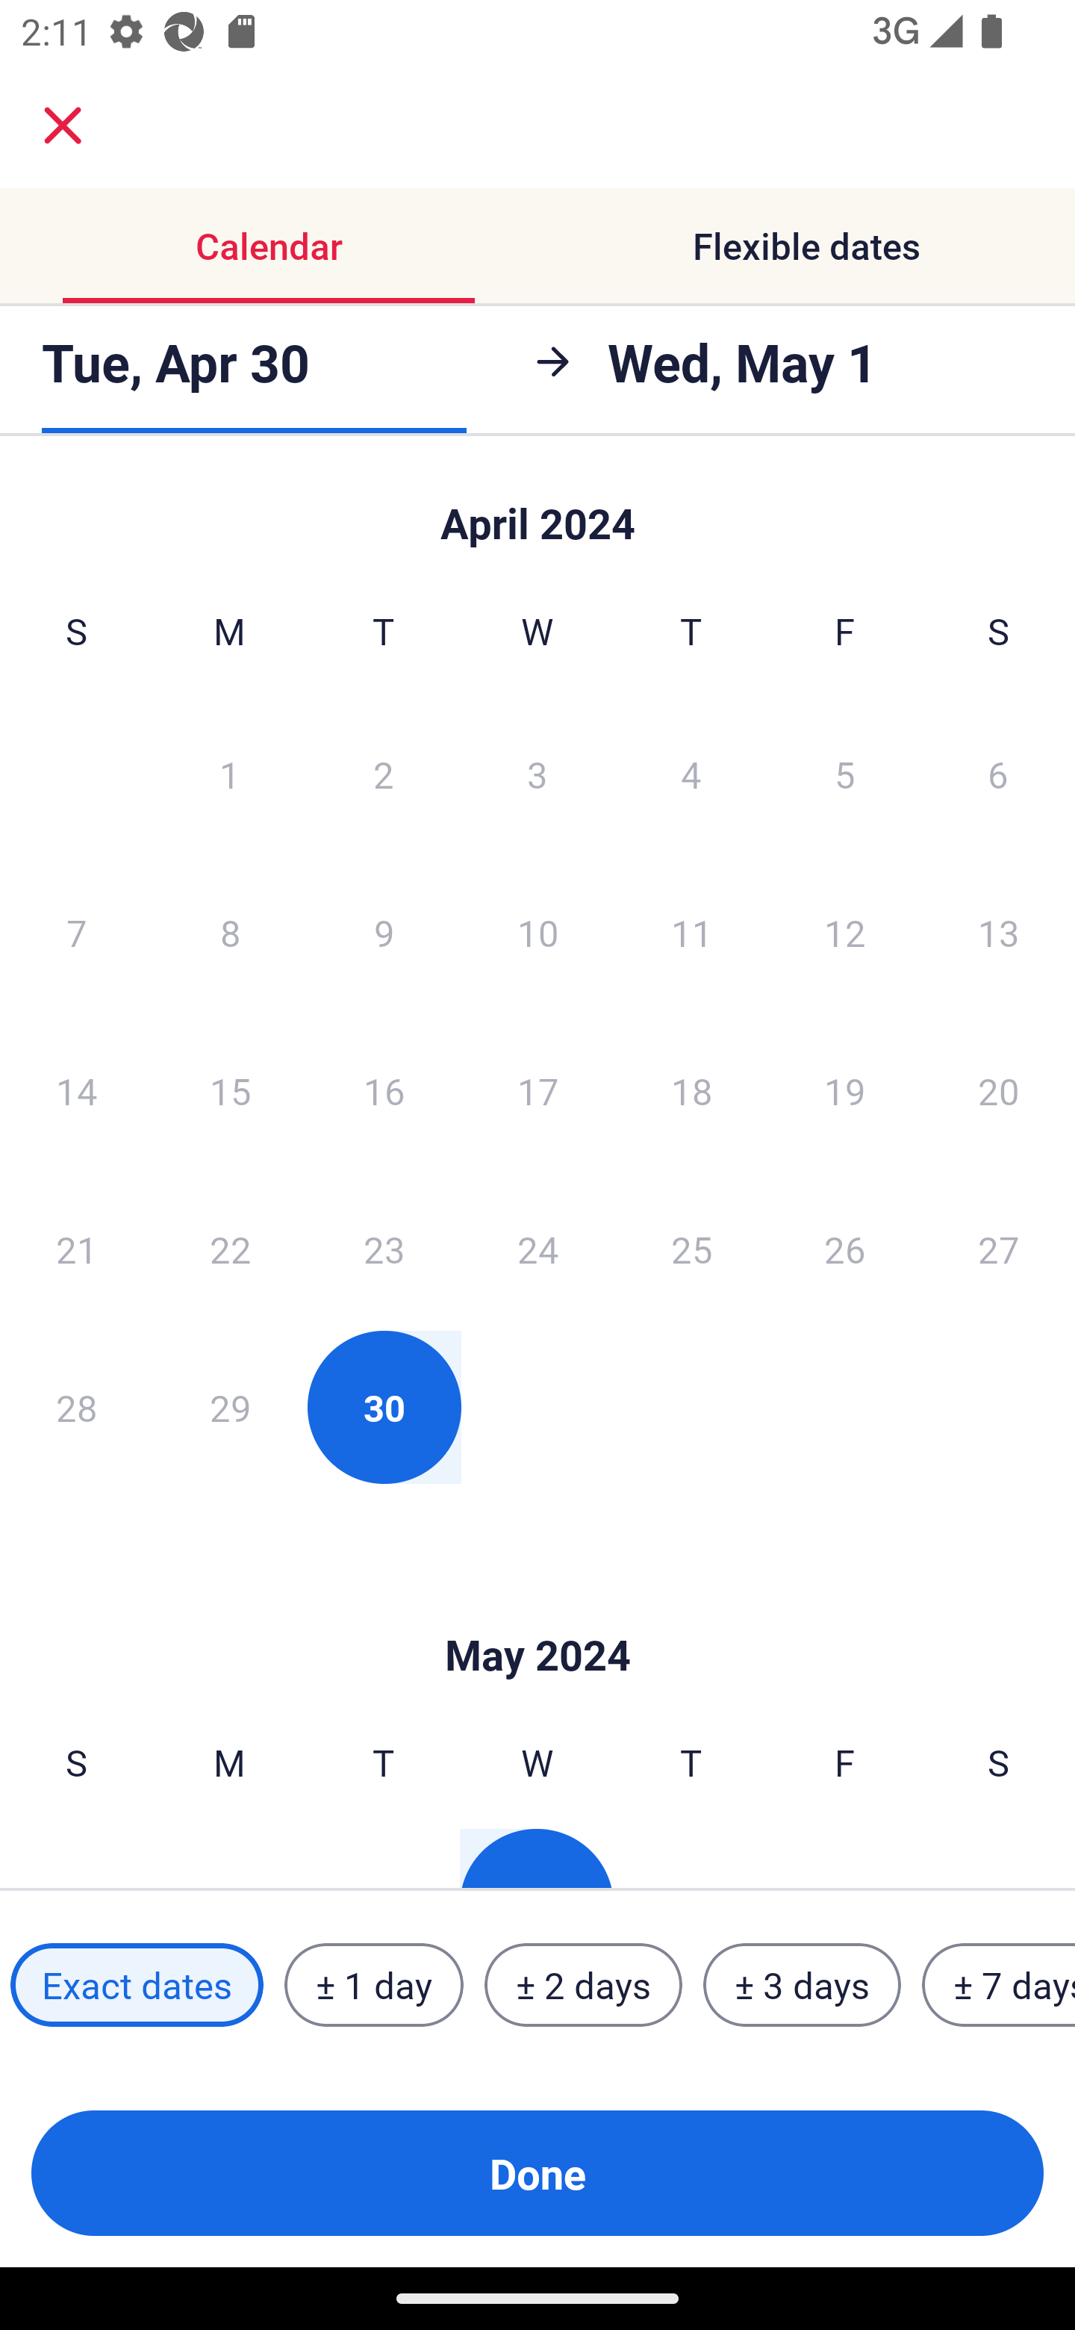 The width and height of the screenshot is (1075, 2330). I want to click on 19 Friday, April 19, 2024, so click(845, 1090).